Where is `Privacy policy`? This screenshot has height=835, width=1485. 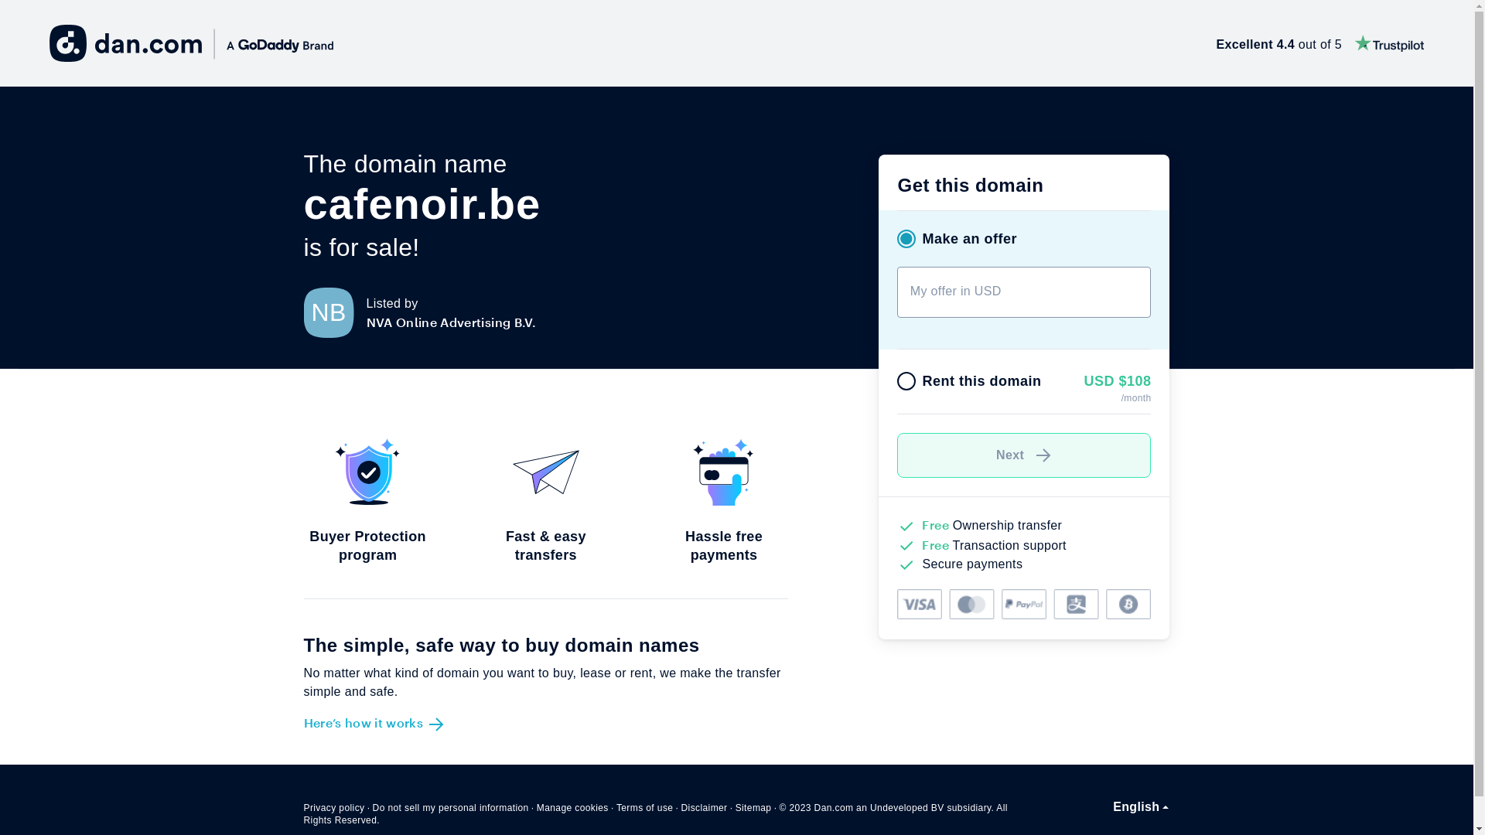 Privacy policy is located at coordinates (334, 808).